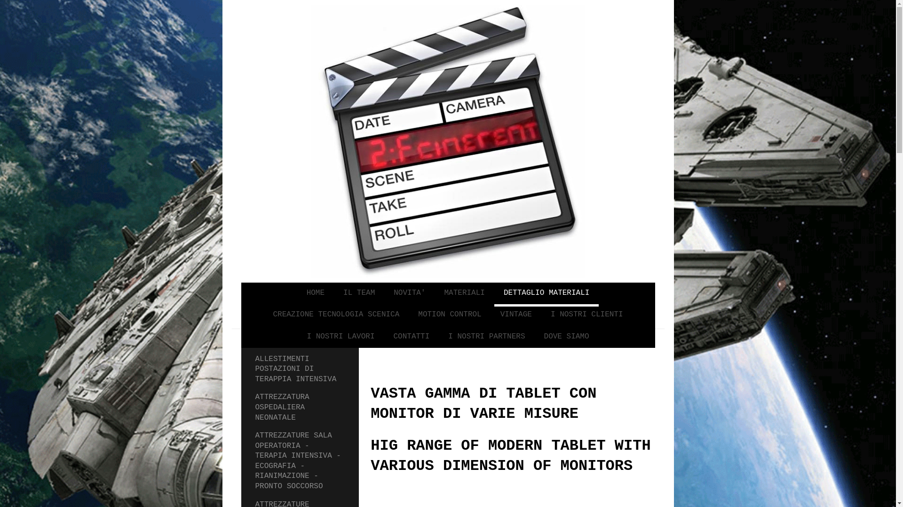 This screenshot has height=507, width=903. Describe the element at coordinates (316, 295) in the screenshot. I see `HOME` at that location.